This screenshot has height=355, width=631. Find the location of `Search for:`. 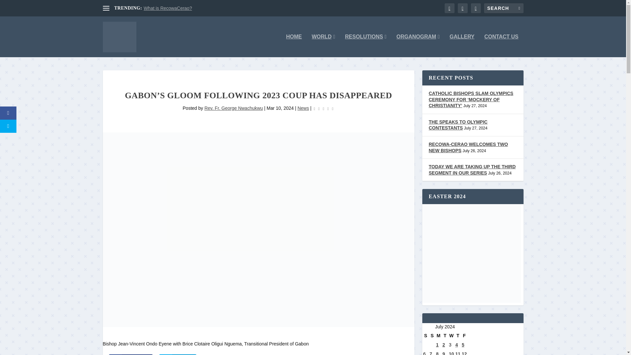

Search for: is located at coordinates (503, 8).